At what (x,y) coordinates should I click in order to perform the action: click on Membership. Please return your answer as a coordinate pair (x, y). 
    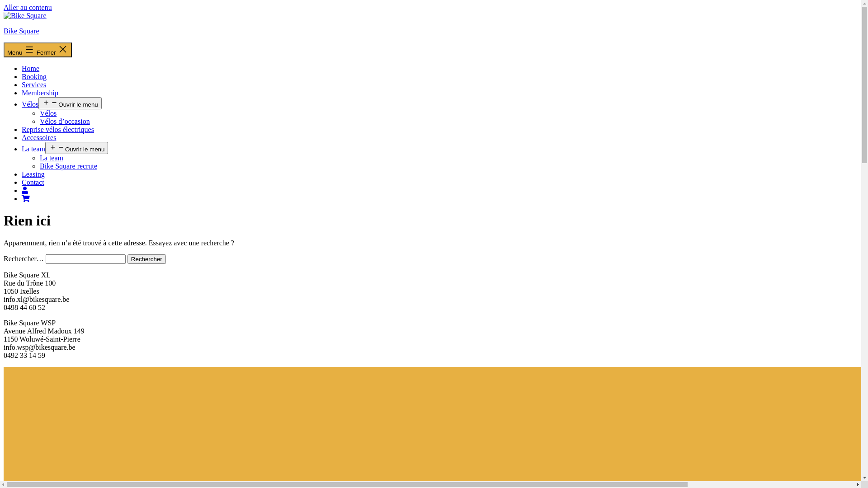
    Looking at the image, I should click on (40, 93).